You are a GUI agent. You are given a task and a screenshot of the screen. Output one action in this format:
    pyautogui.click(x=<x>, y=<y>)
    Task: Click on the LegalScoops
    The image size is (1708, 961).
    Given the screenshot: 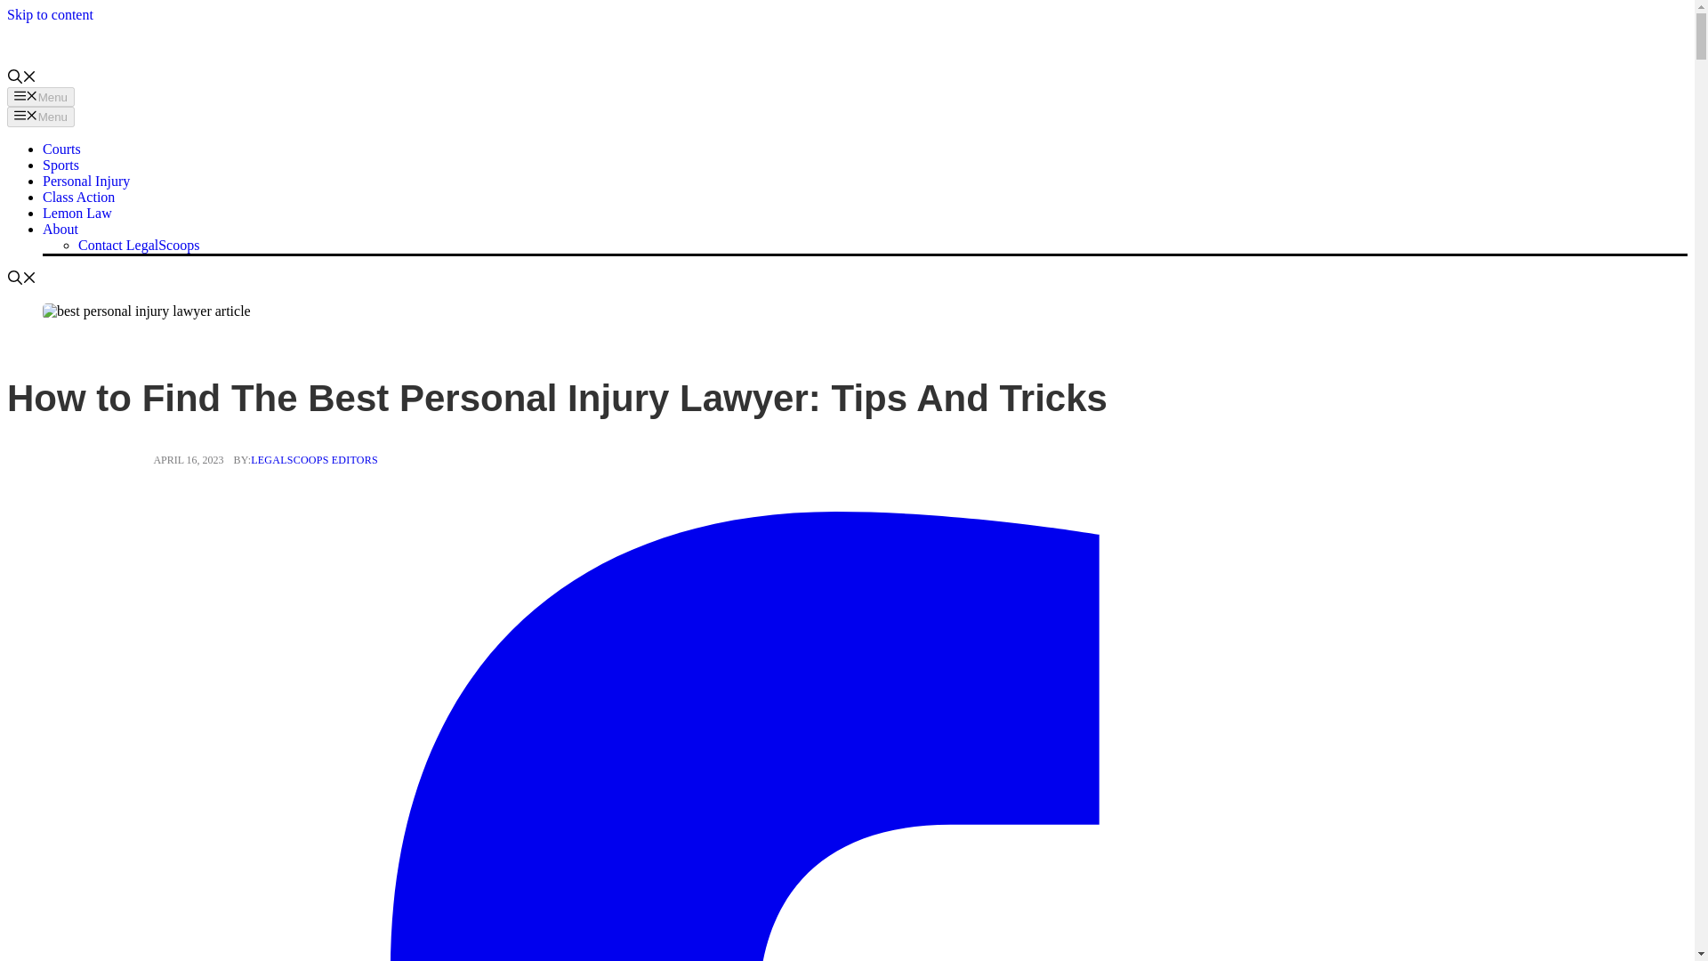 What is the action you would take?
    pyautogui.click(x=54, y=45)
    